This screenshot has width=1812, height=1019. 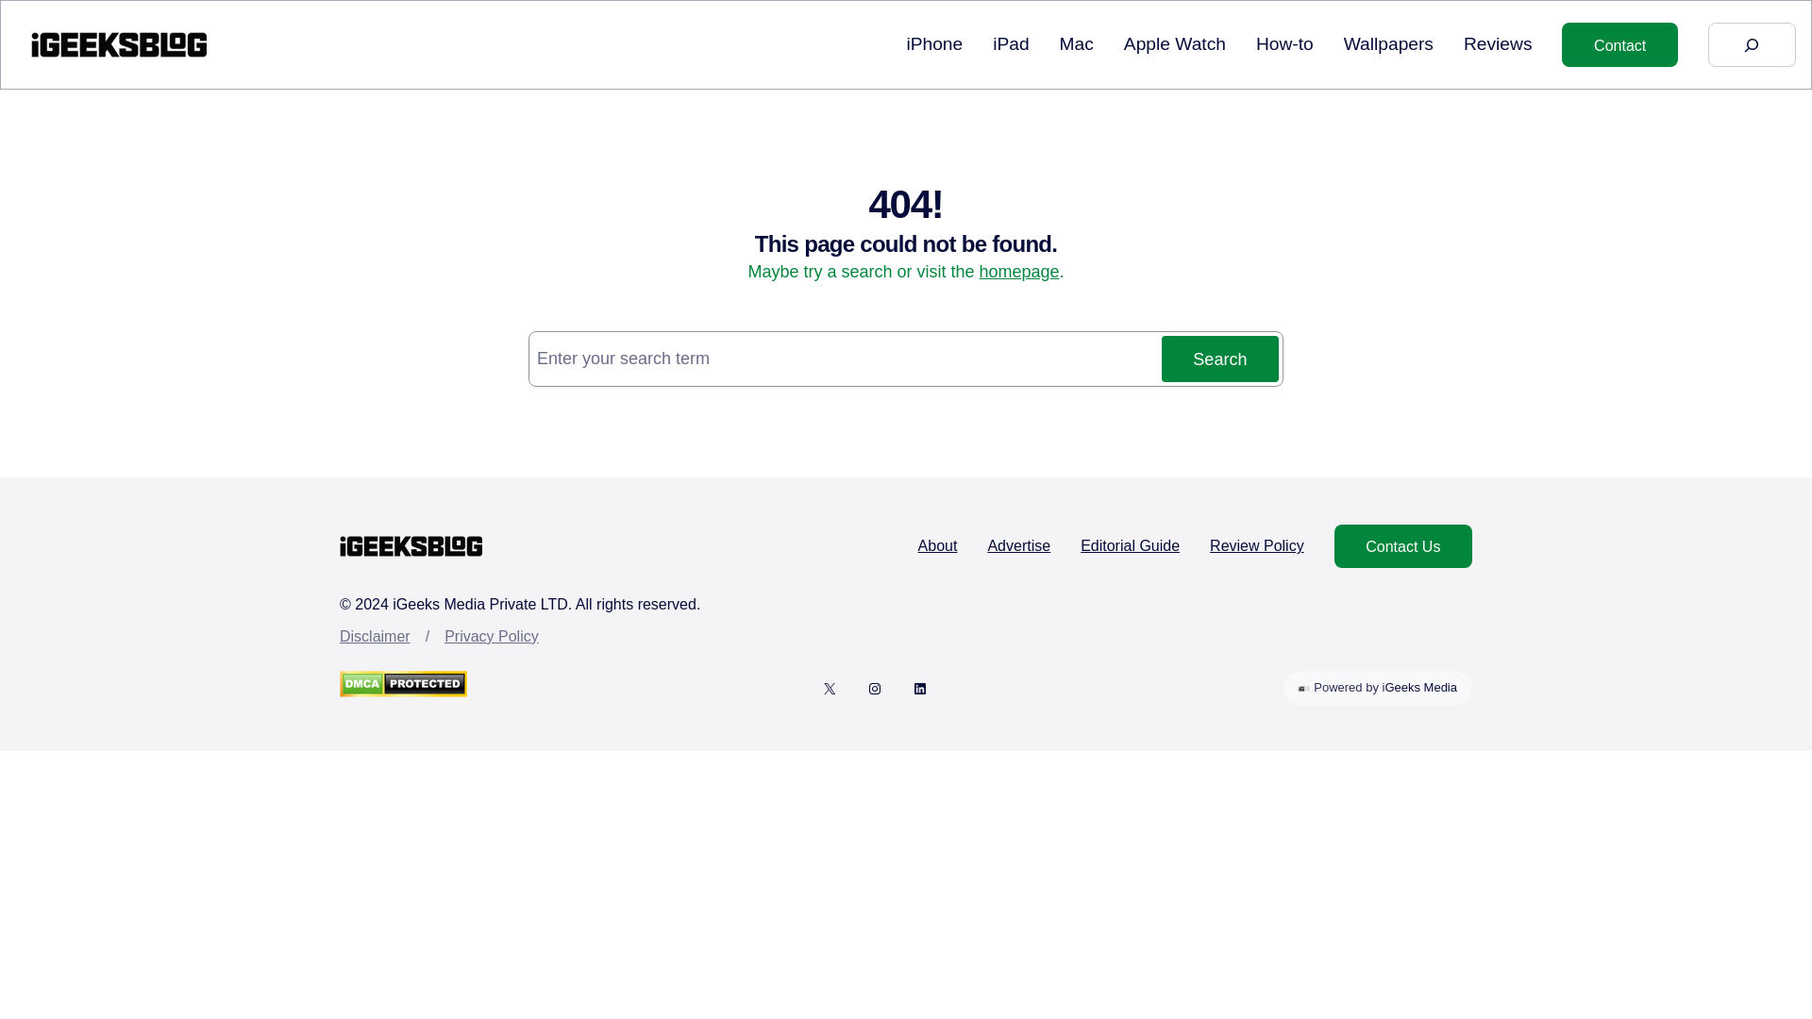 I want to click on Review Policy, so click(x=1388, y=44).